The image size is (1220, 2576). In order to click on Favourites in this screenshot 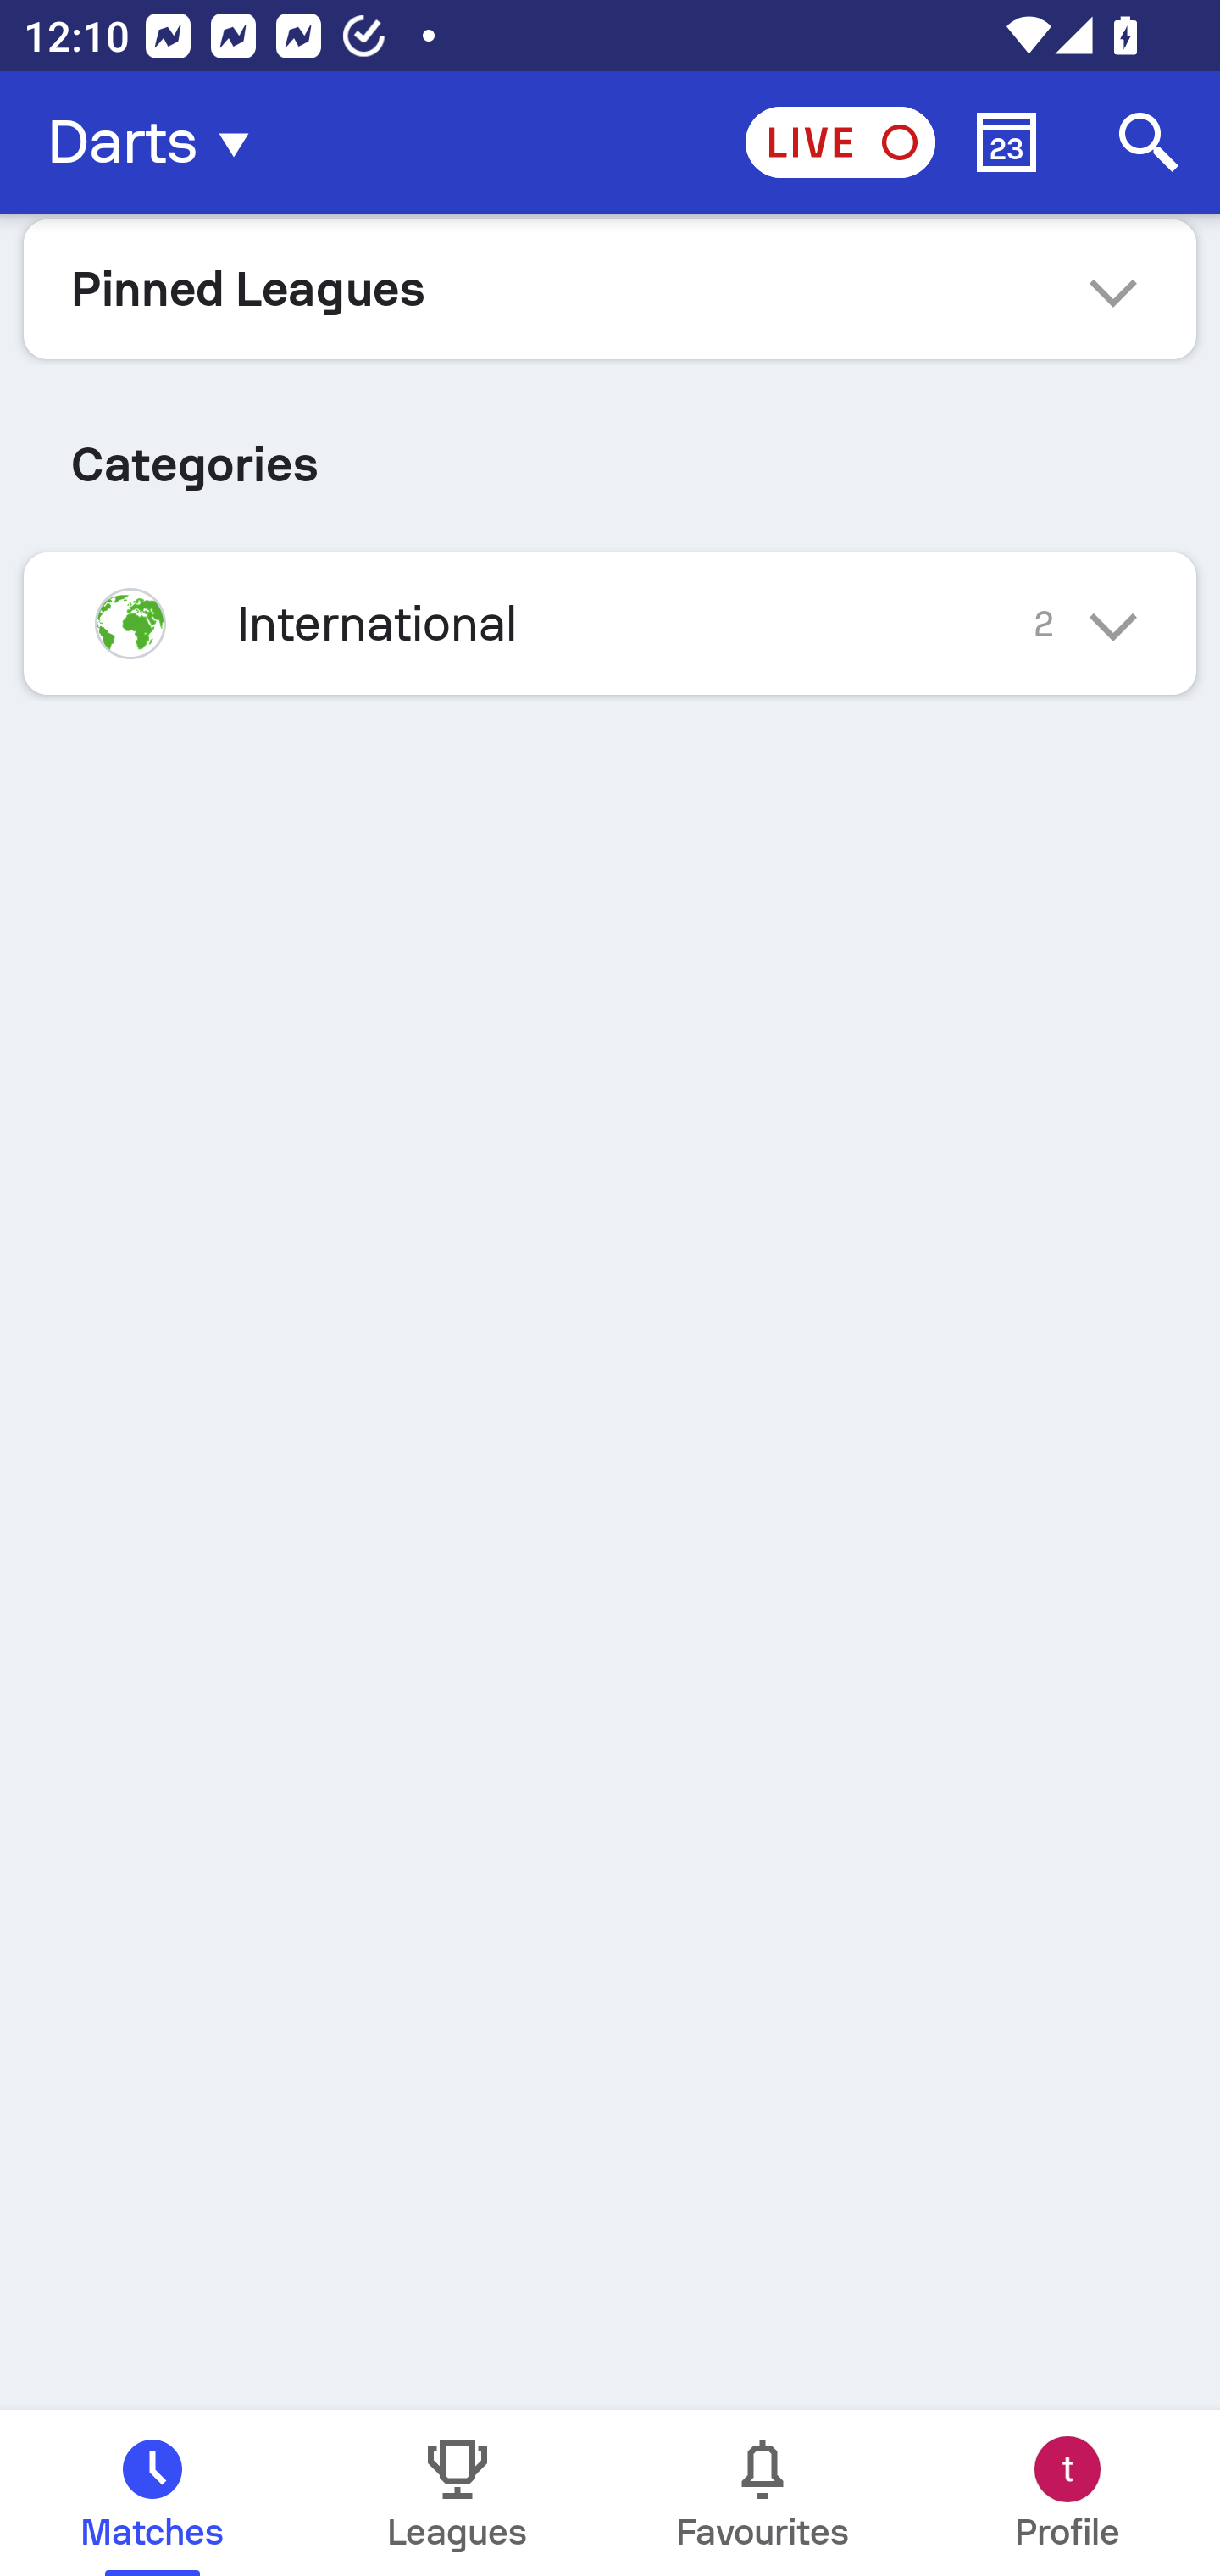, I will do `click(762, 2493)`.